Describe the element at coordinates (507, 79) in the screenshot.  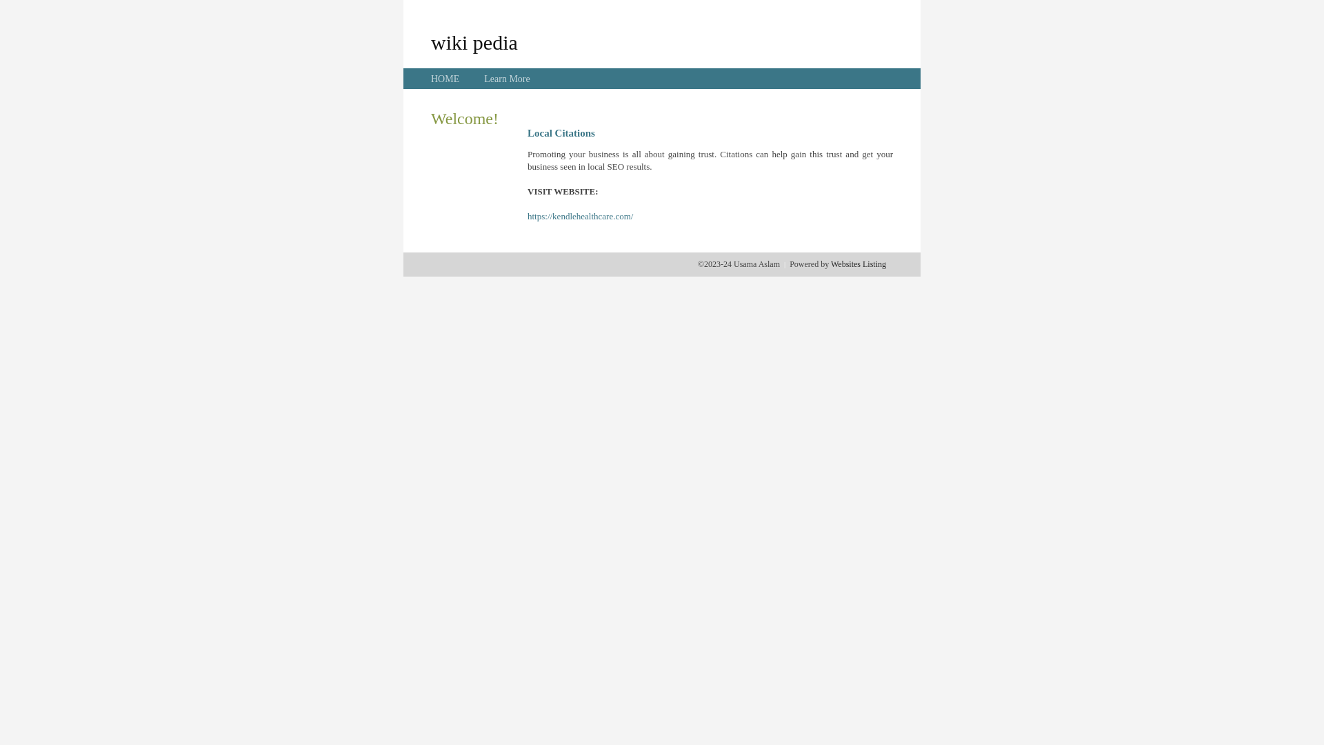
I see `Learn More` at that location.